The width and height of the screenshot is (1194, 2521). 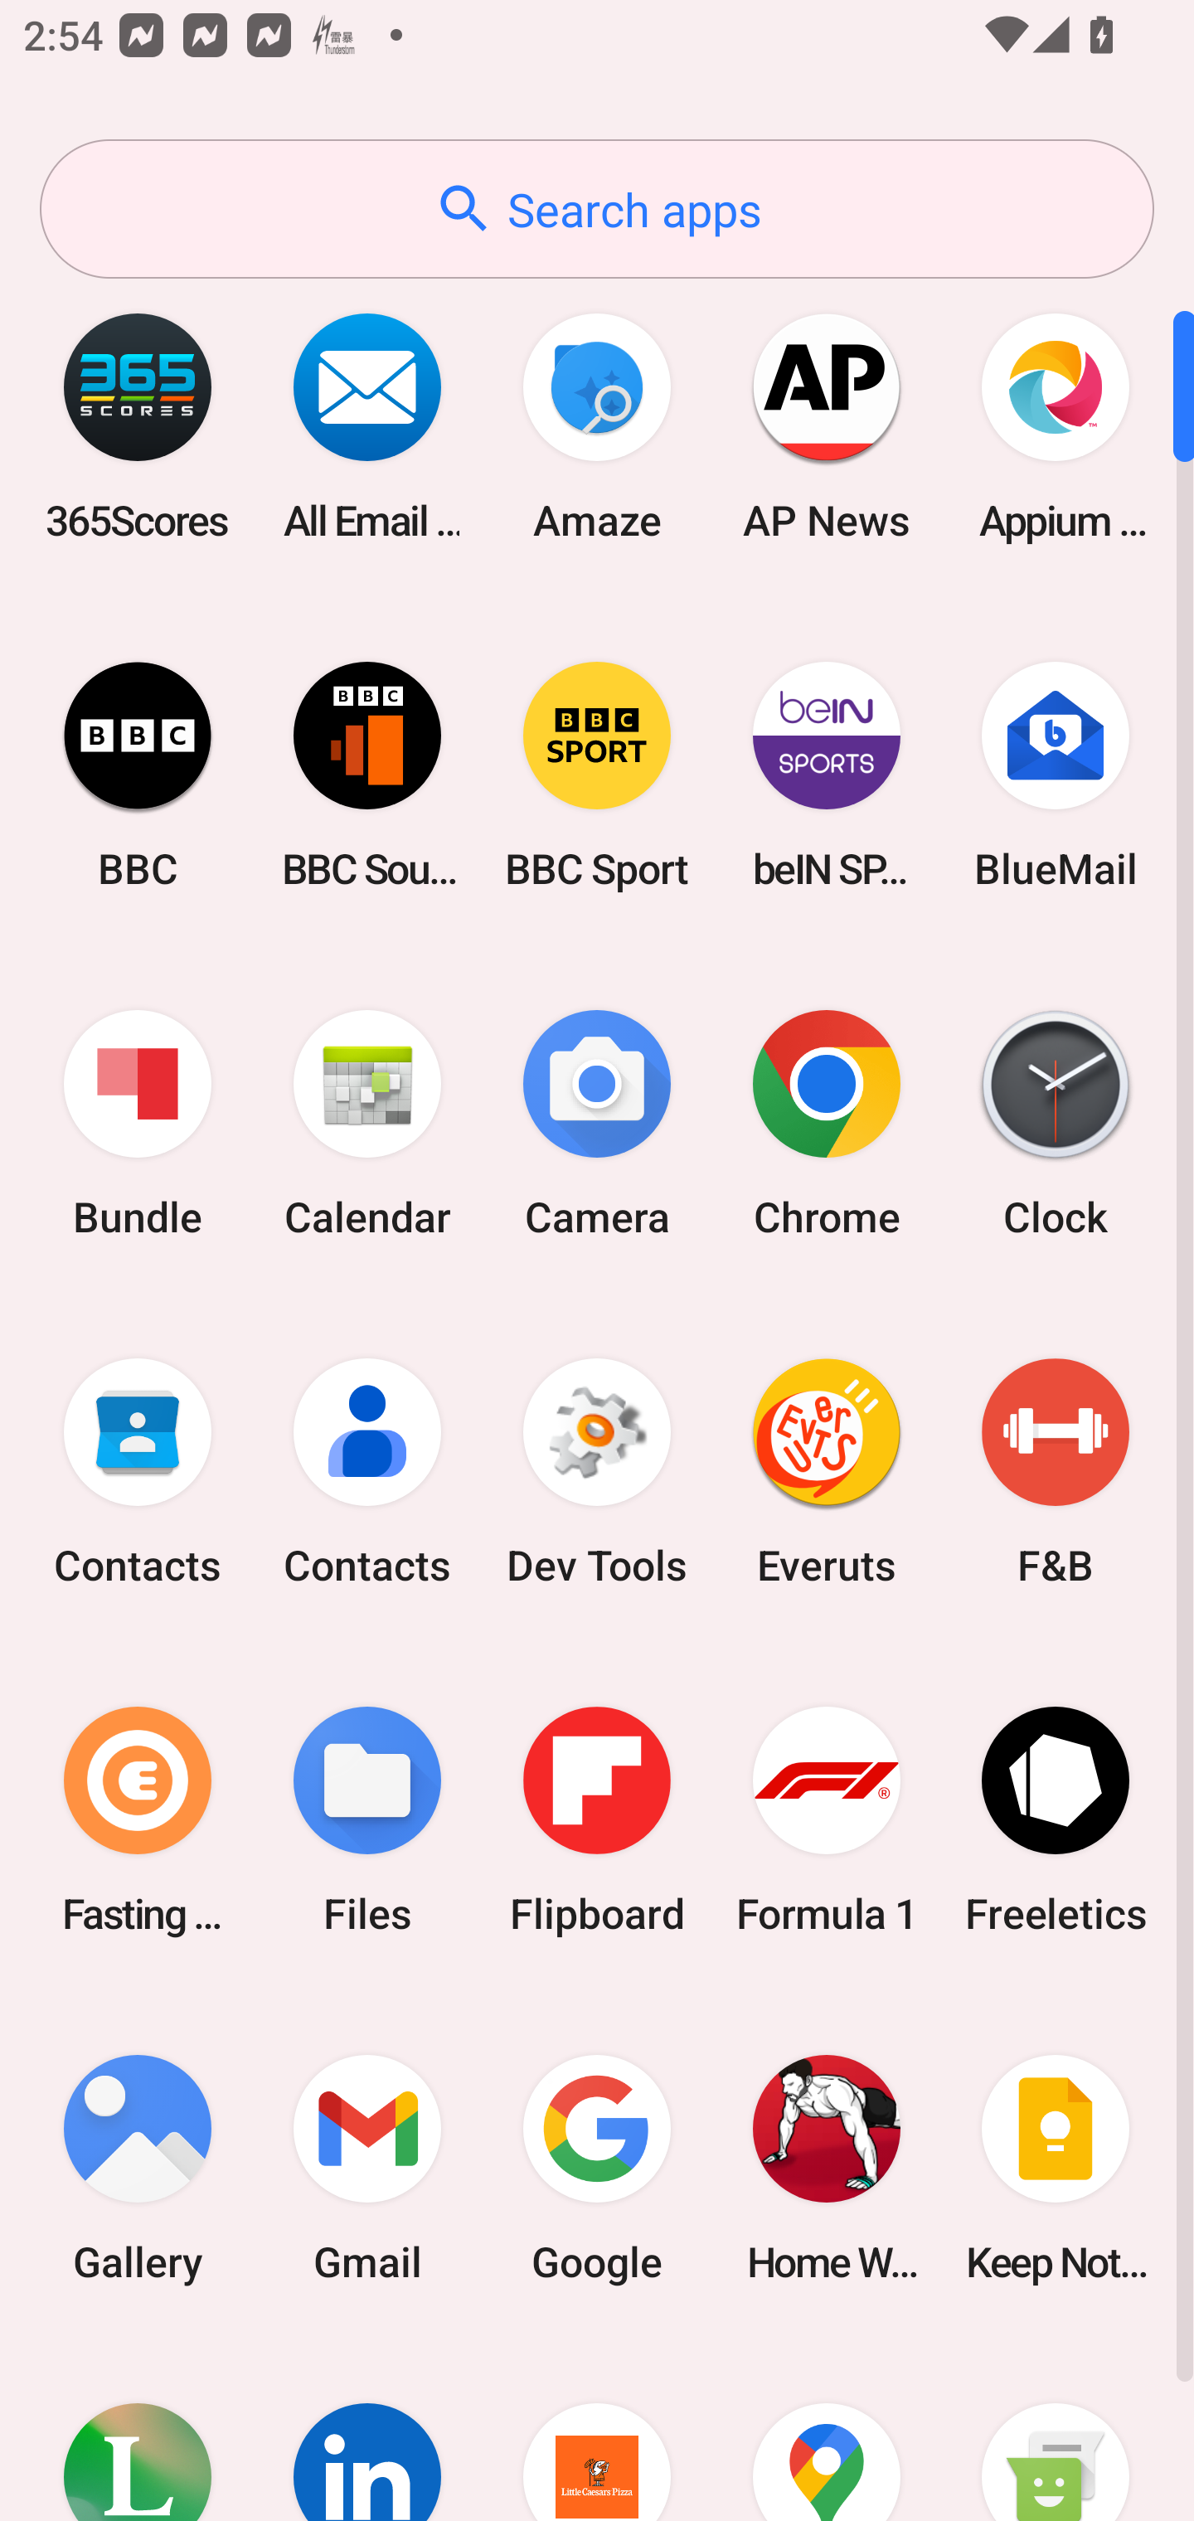 What do you see at coordinates (1056, 1124) in the screenshot?
I see `Clock` at bounding box center [1056, 1124].